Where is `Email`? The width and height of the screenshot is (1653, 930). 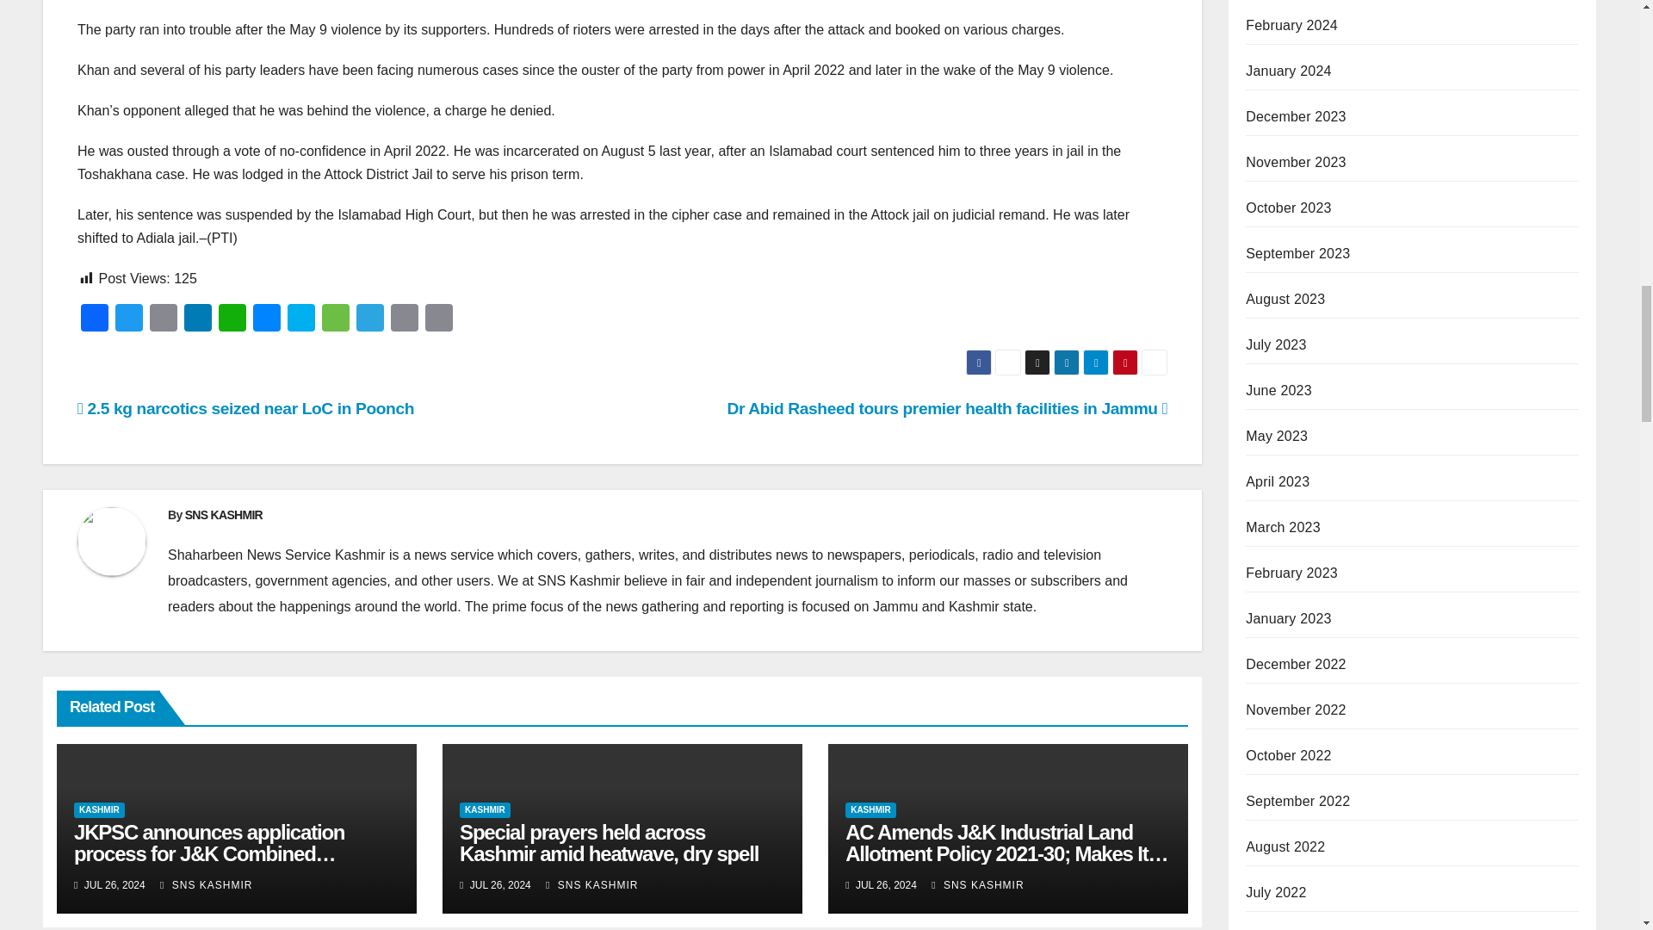 Email is located at coordinates (164, 319).